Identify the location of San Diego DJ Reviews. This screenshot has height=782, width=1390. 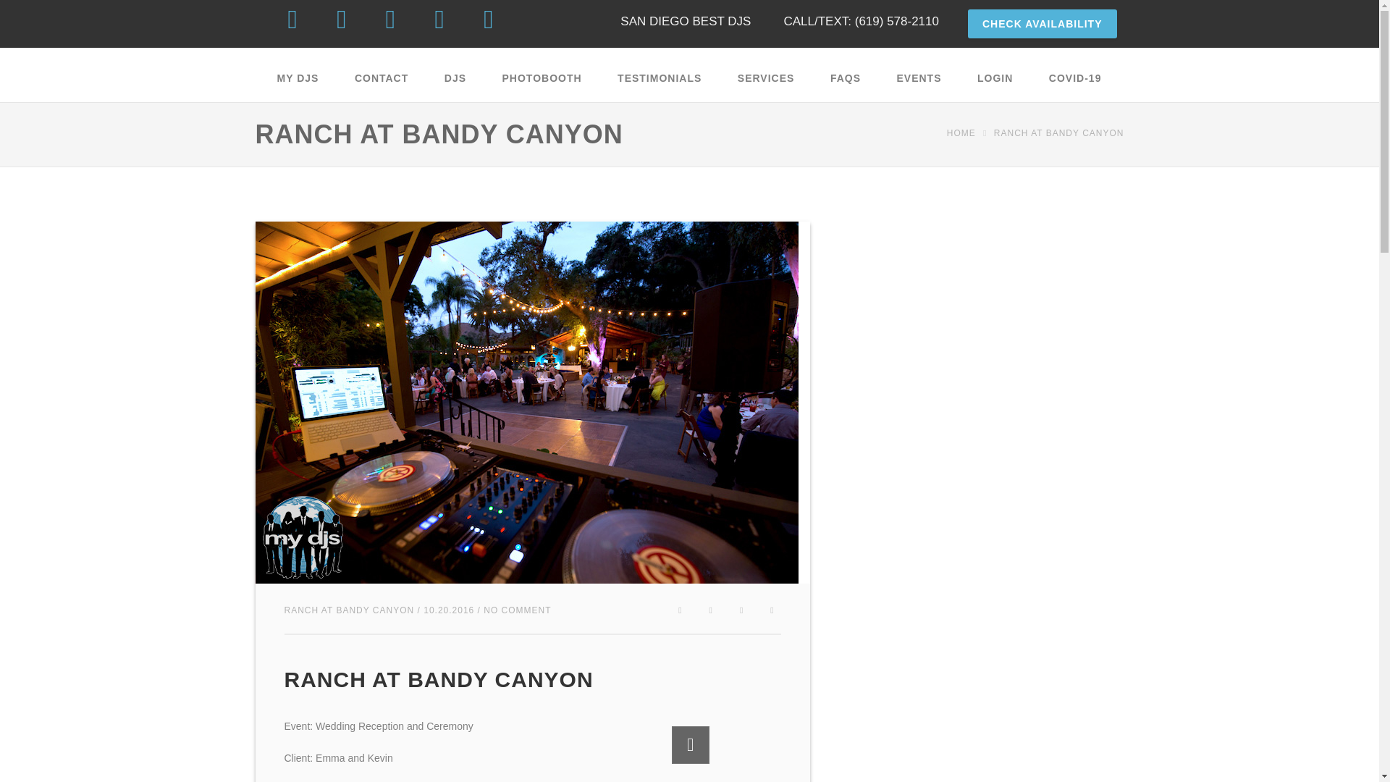
(659, 78).